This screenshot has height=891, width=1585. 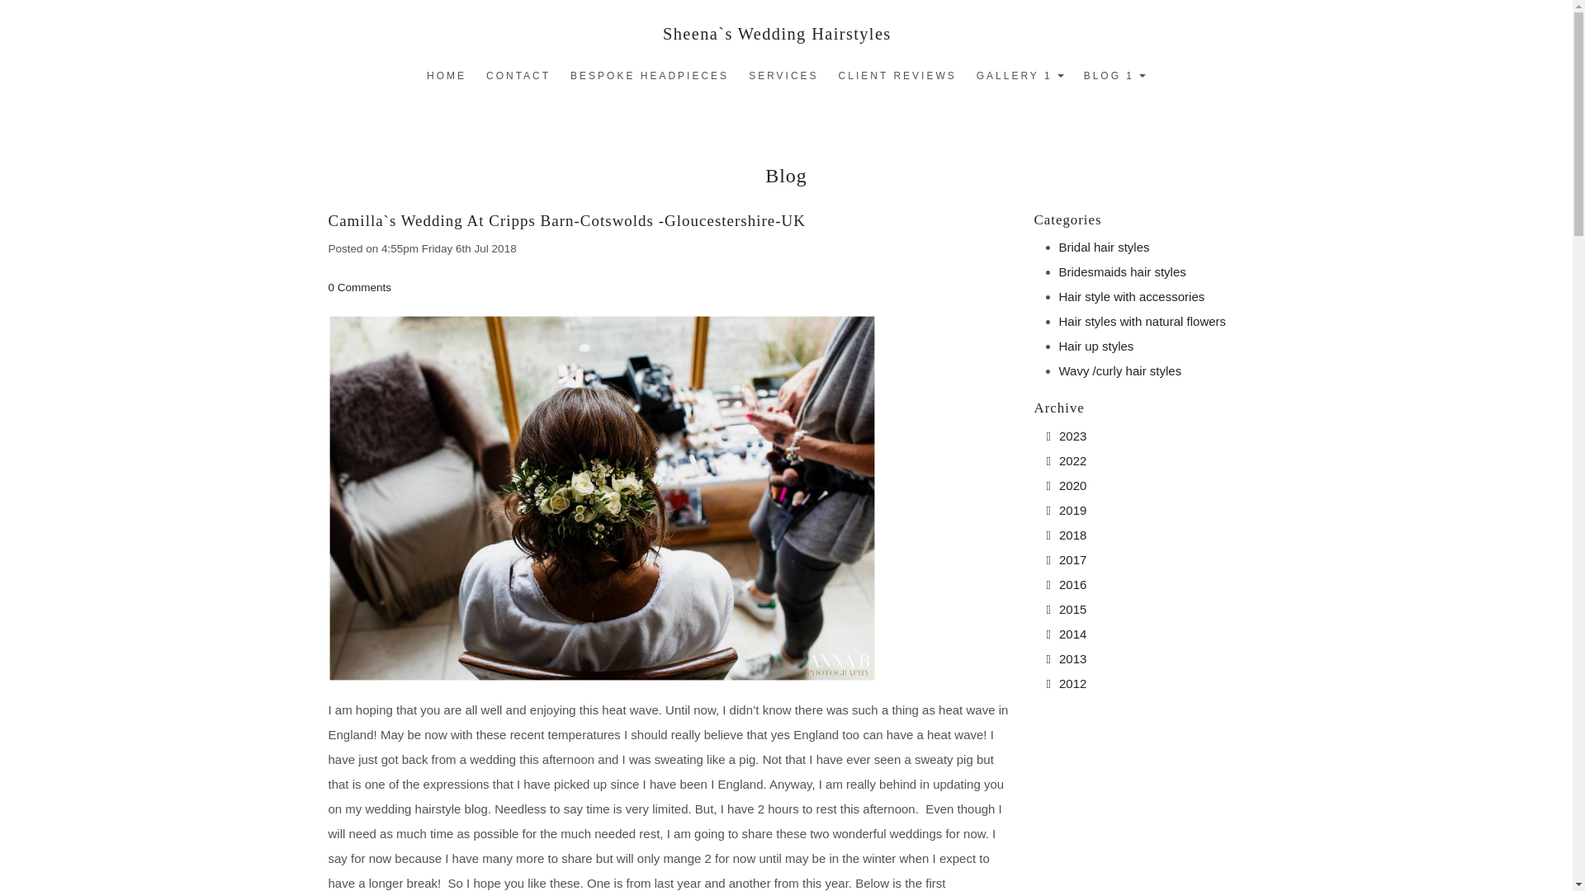 I want to click on 2023, so click(x=1072, y=436).